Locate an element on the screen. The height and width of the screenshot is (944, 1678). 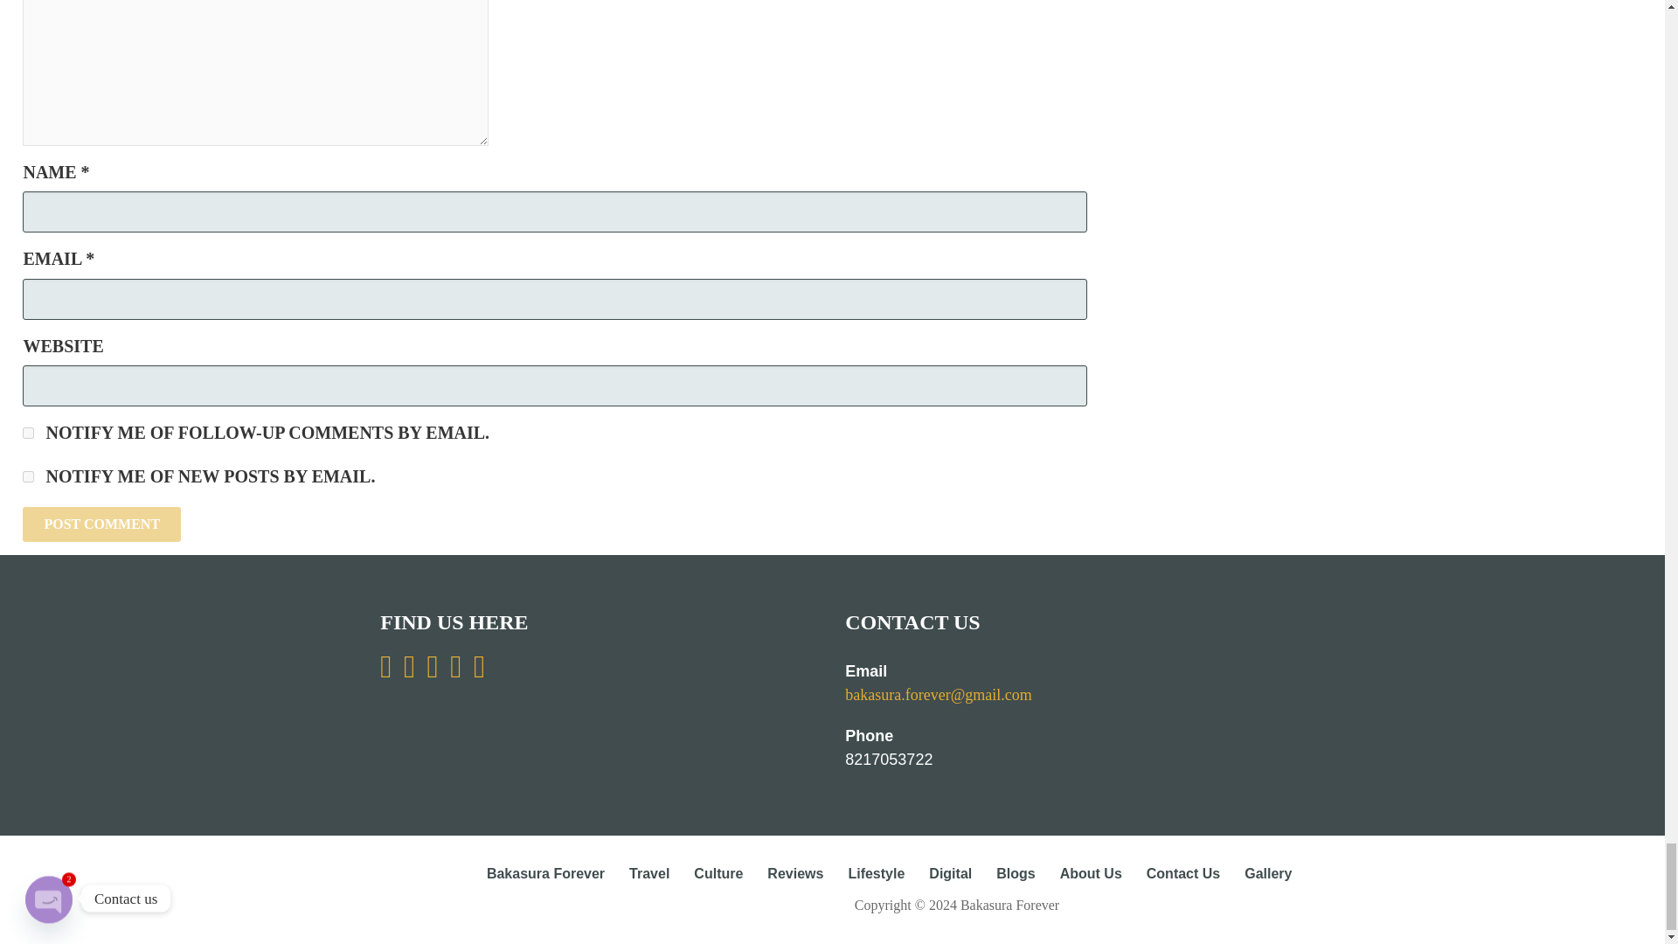
Post Comment is located at coordinates (101, 524).